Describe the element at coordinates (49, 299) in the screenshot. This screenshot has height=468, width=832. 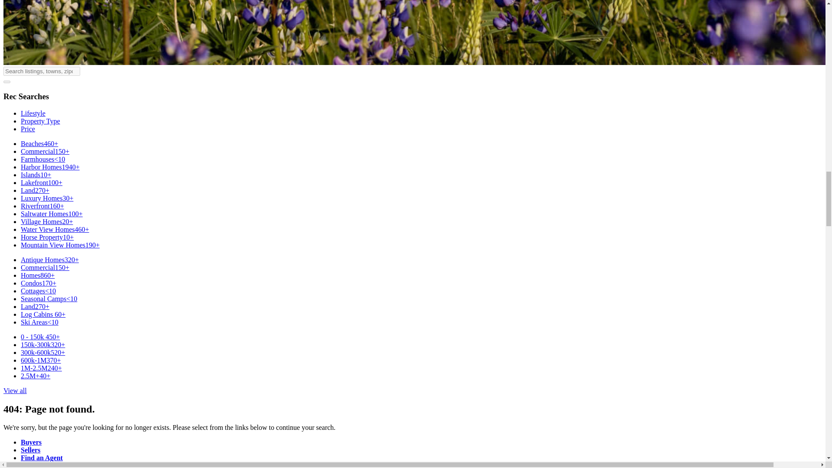
I see `Maine Seasonal Camps For Sale` at that location.